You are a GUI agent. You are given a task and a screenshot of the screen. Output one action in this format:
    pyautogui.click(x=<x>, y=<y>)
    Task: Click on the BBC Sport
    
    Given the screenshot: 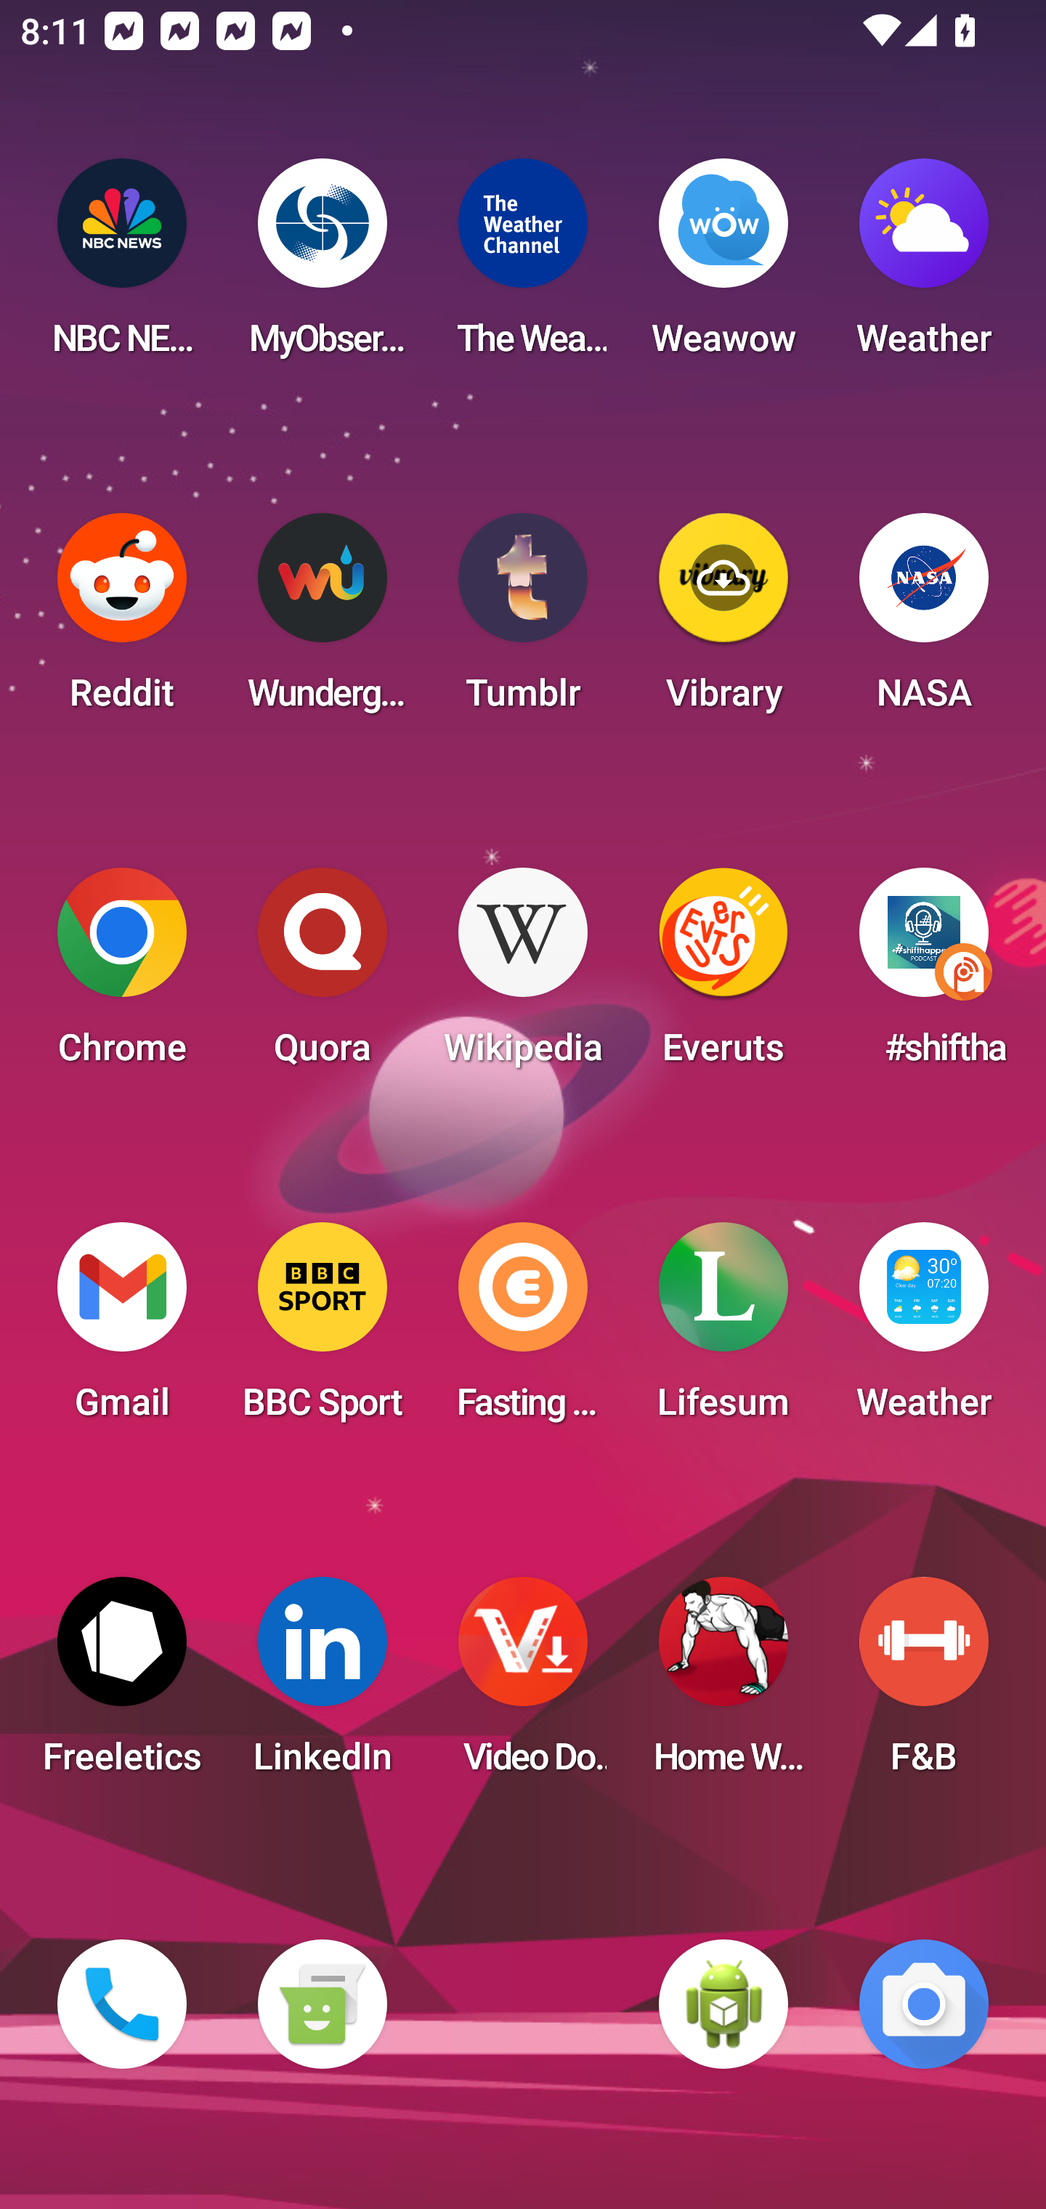 What is the action you would take?
    pyautogui.click(x=322, y=1330)
    